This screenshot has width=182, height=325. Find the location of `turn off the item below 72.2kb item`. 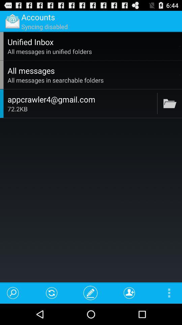

turn off the item below 72.2kb item is located at coordinates (90, 292).